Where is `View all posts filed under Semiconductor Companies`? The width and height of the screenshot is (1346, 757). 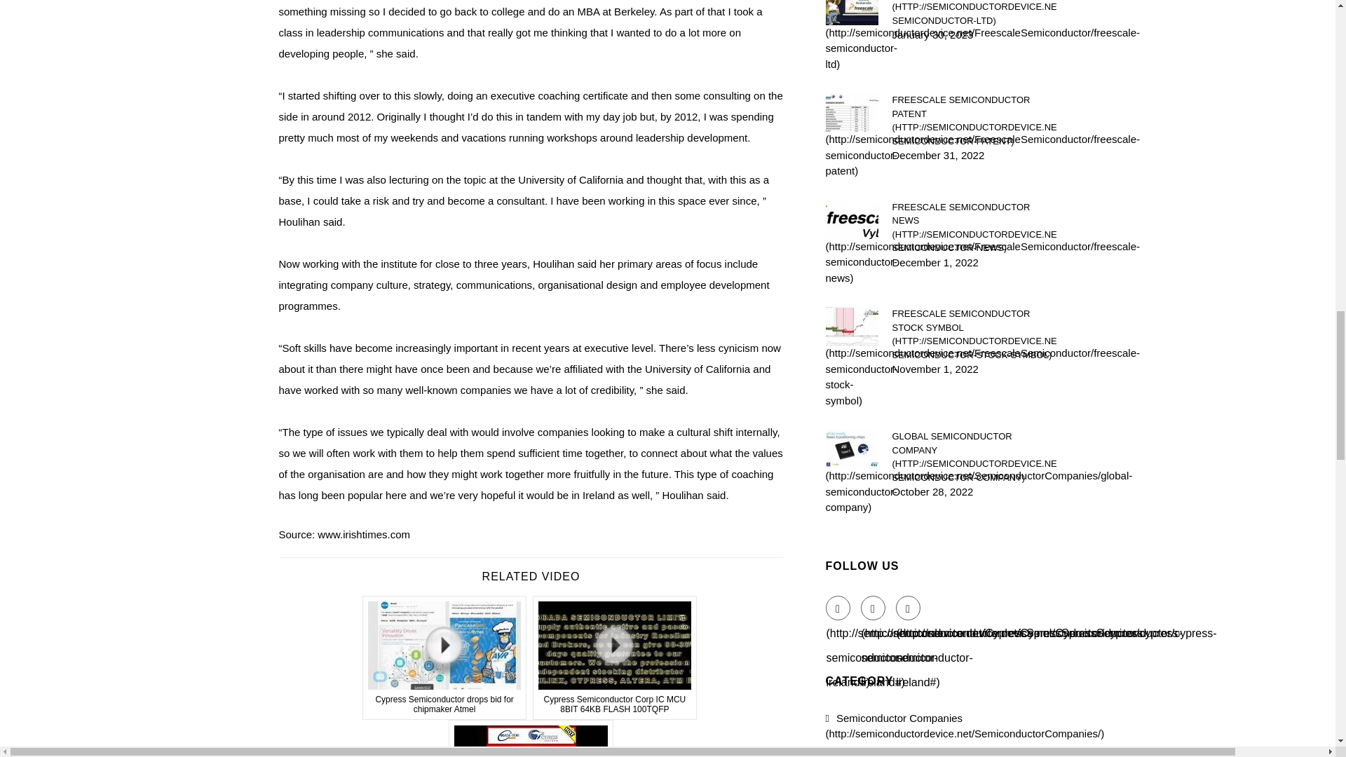
View all posts filed under Semiconductor Companies is located at coordinates (965, 726).